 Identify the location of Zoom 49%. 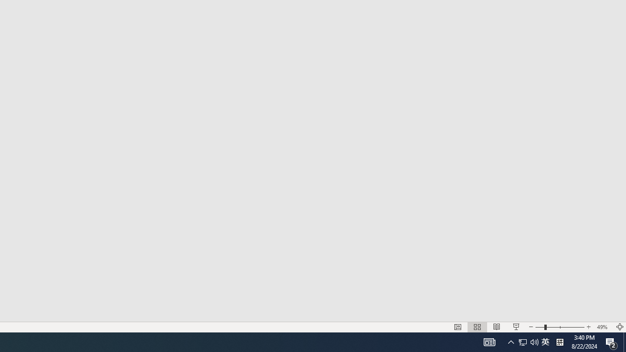
(604, 327).